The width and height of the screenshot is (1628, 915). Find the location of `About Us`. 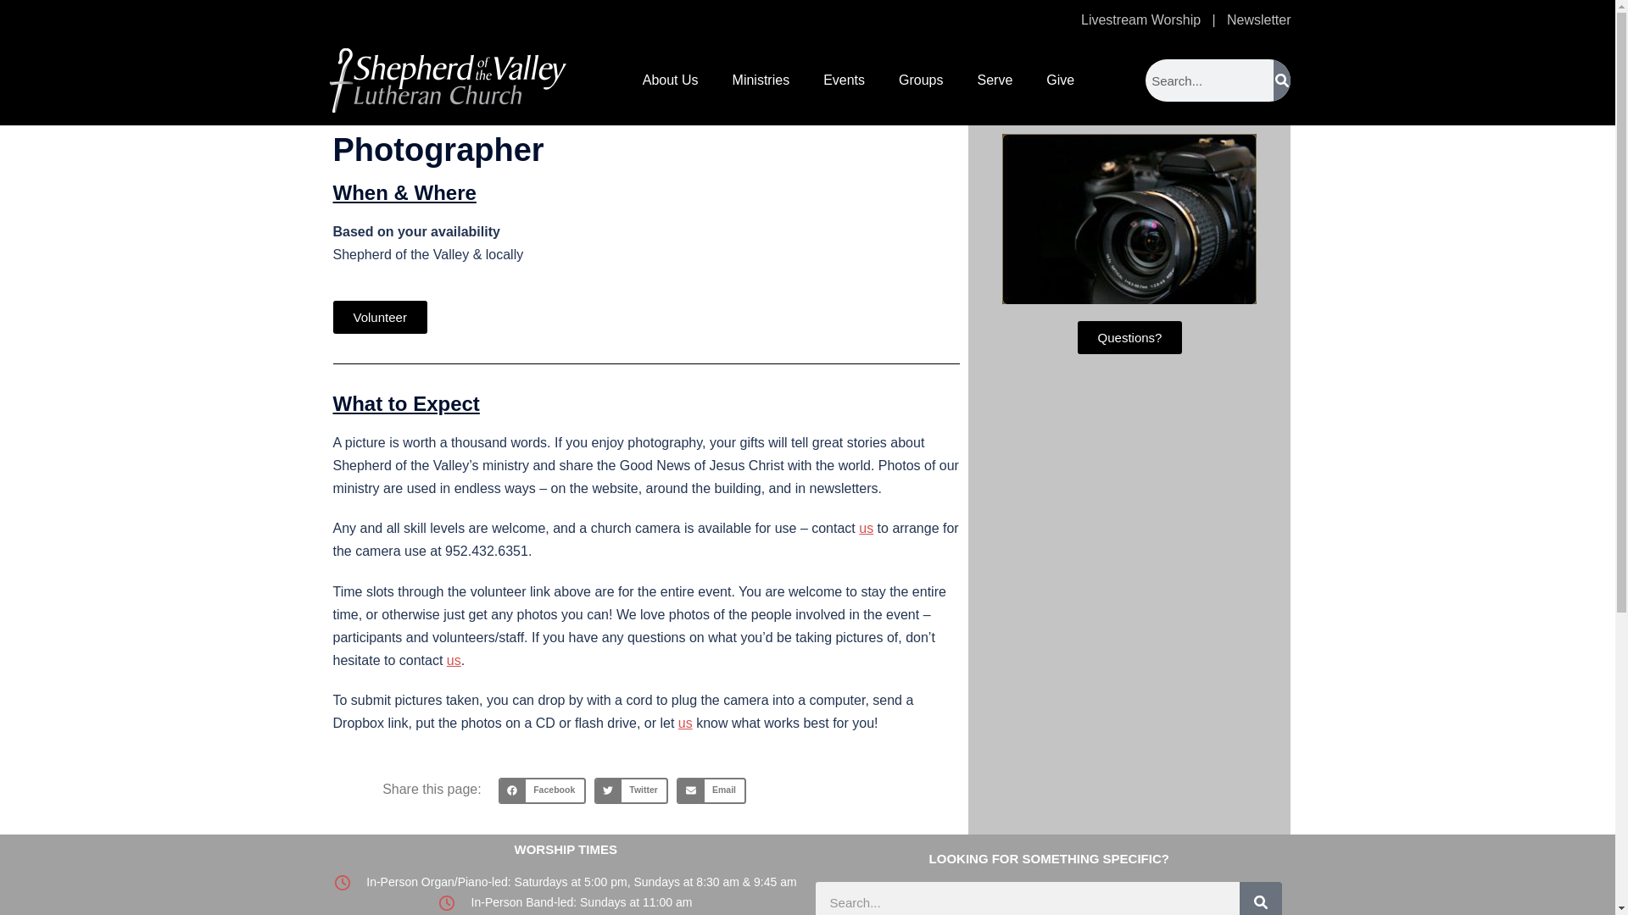

About Us is located at coordinates (670, 80).